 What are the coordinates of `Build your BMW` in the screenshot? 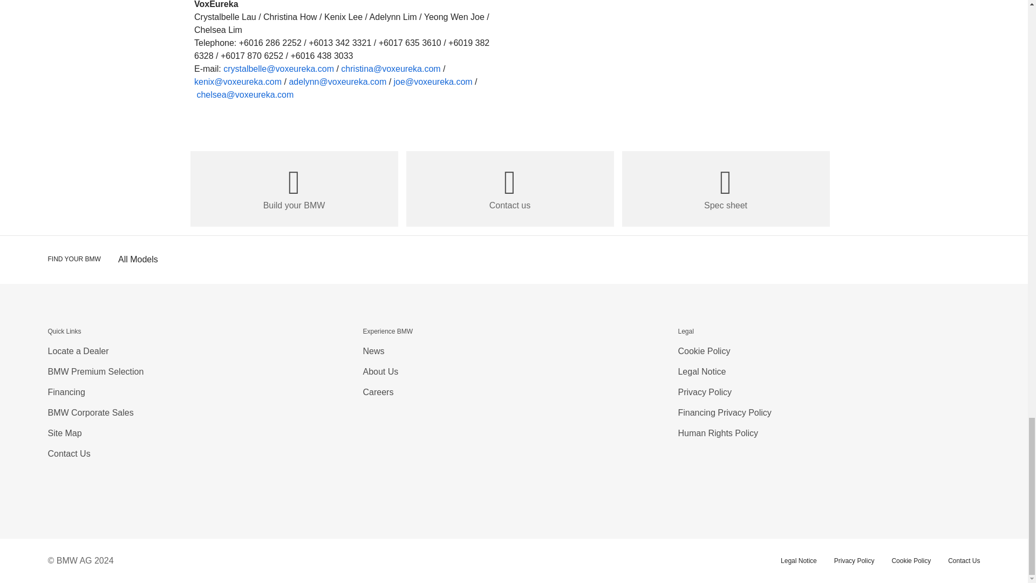 It's located at (294, 189).